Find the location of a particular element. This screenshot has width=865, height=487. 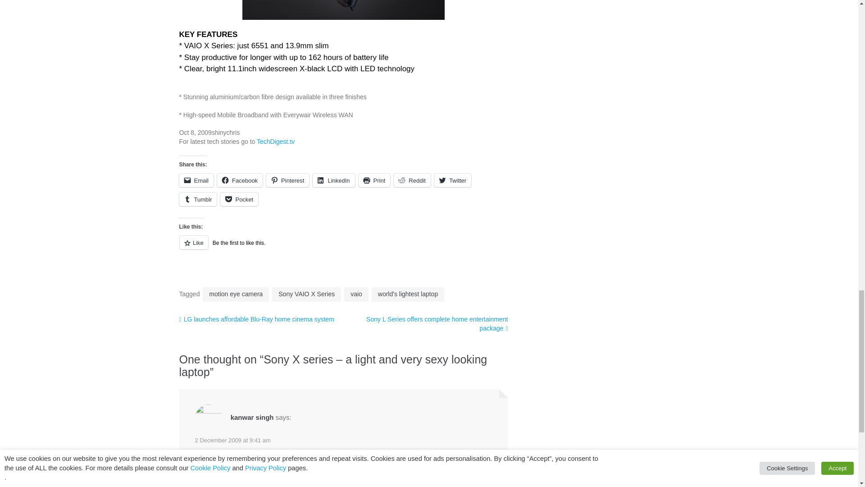

Click to share on Reddit is located at coordinates (412, 180).